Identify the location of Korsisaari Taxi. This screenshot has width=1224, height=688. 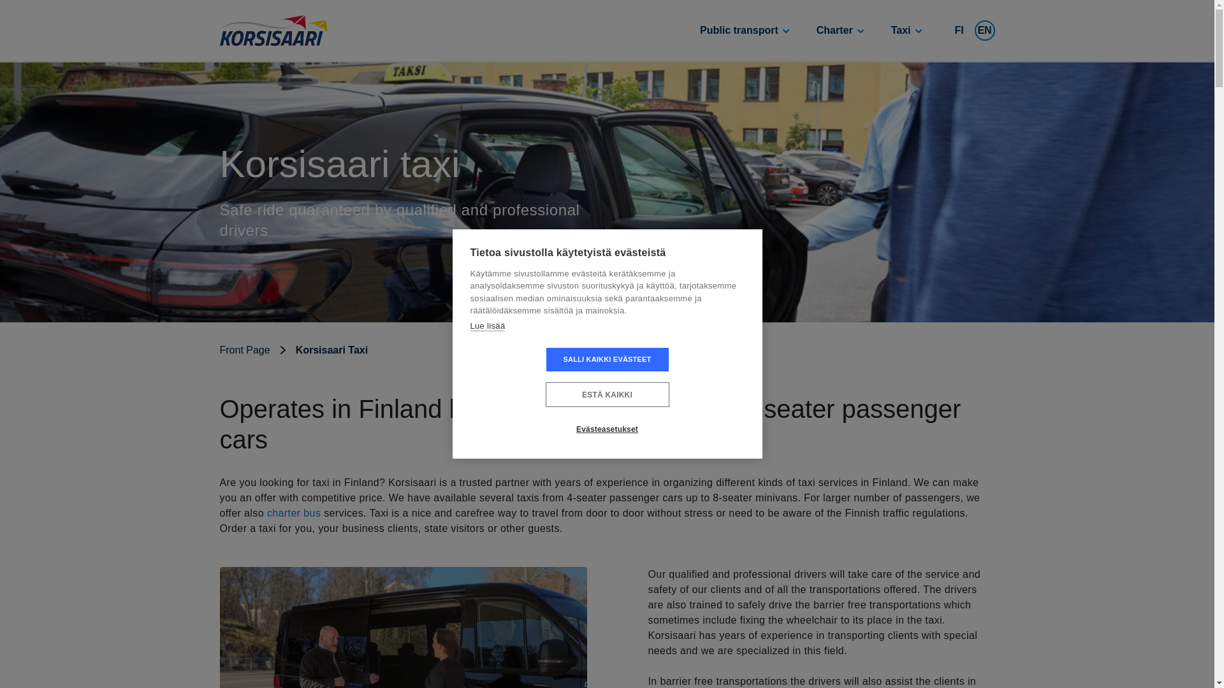
(321, 350).